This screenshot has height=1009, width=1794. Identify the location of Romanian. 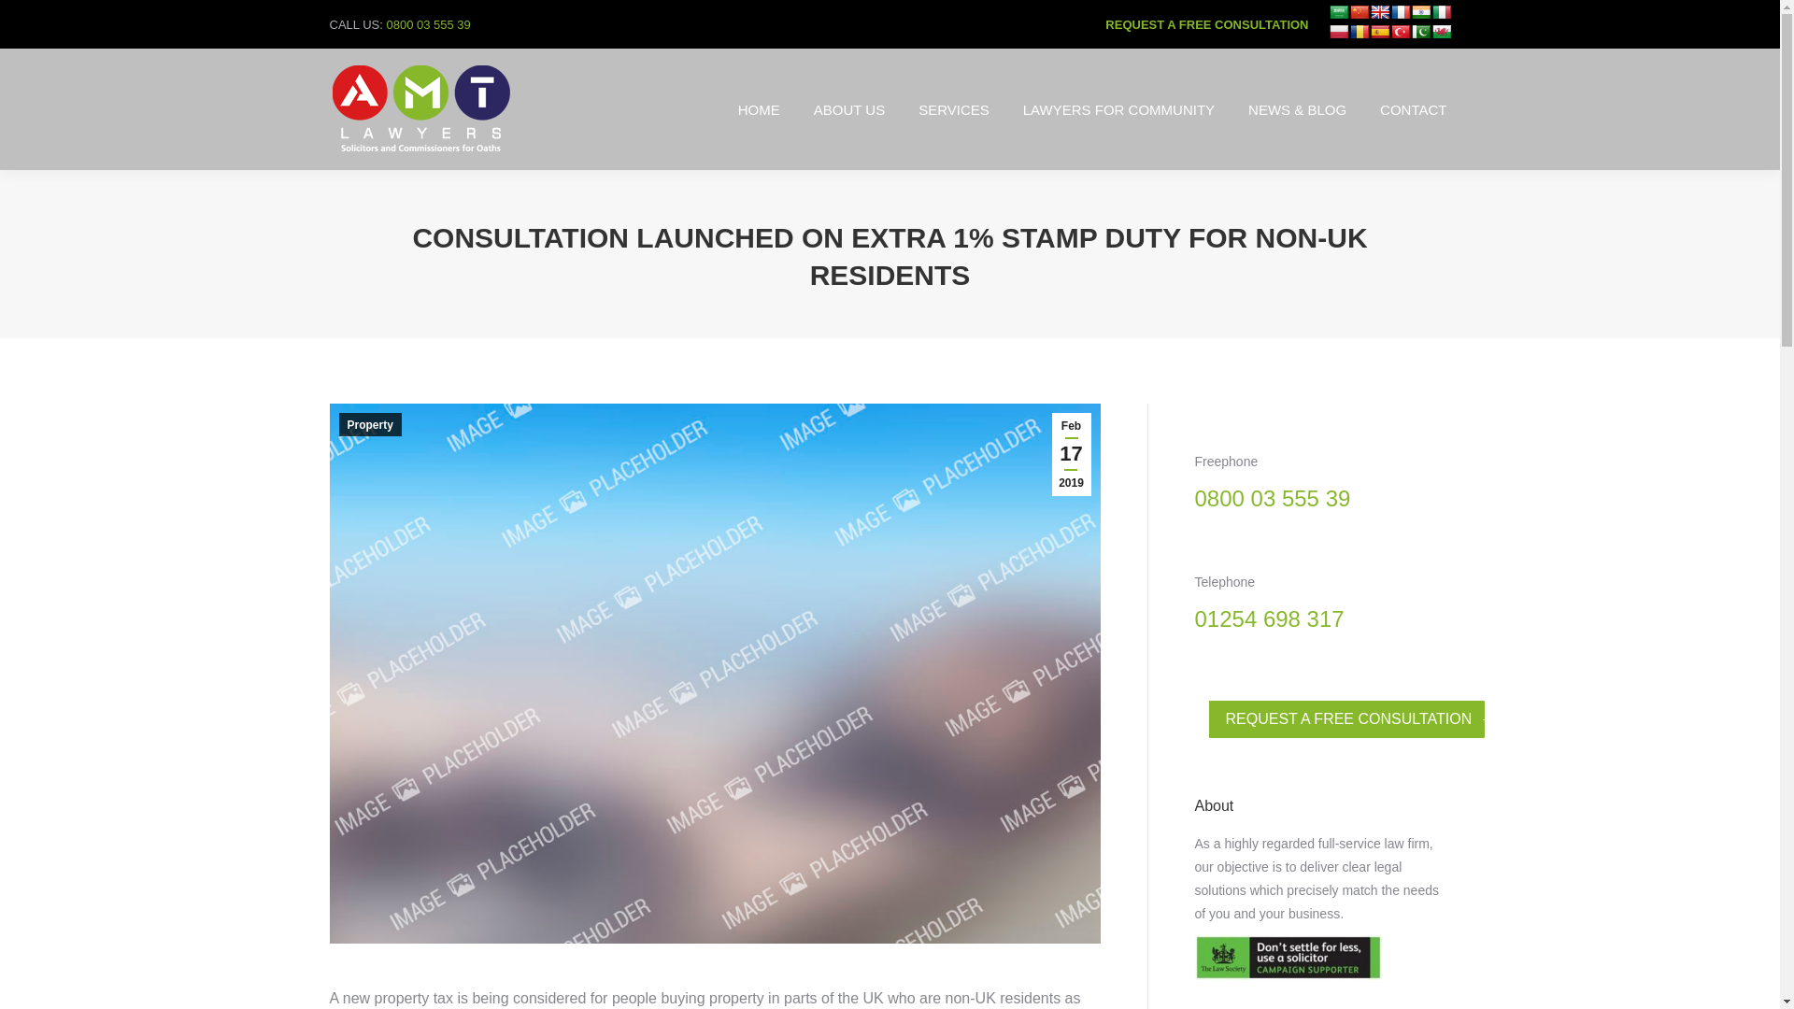
(1358, 32).